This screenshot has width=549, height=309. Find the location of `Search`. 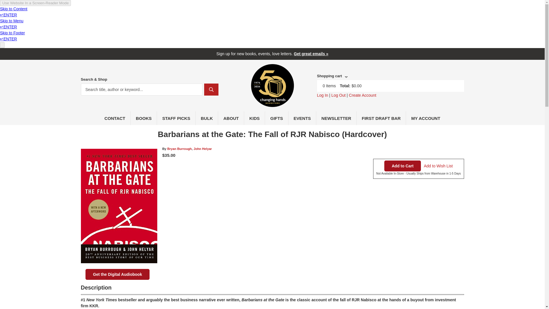

Search is located at coordinates (211, 89).